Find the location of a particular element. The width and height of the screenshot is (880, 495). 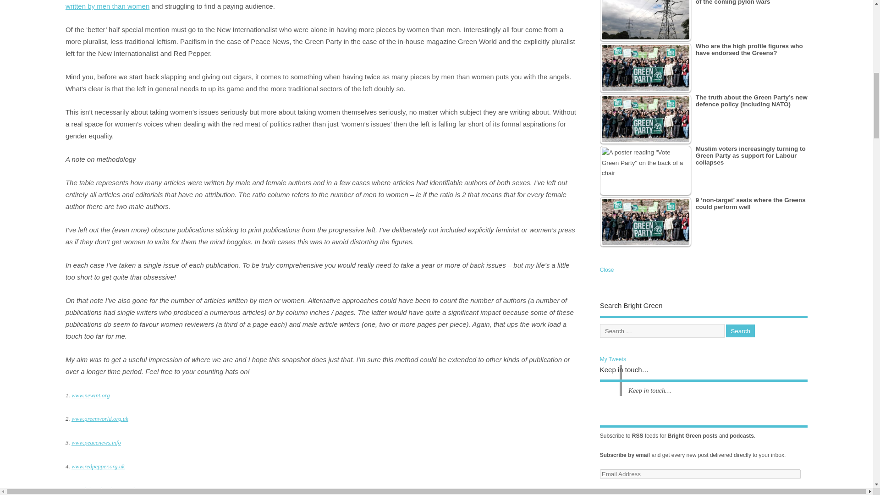

www.labourbriefing.org.uk is located at coordinates (103, 489).